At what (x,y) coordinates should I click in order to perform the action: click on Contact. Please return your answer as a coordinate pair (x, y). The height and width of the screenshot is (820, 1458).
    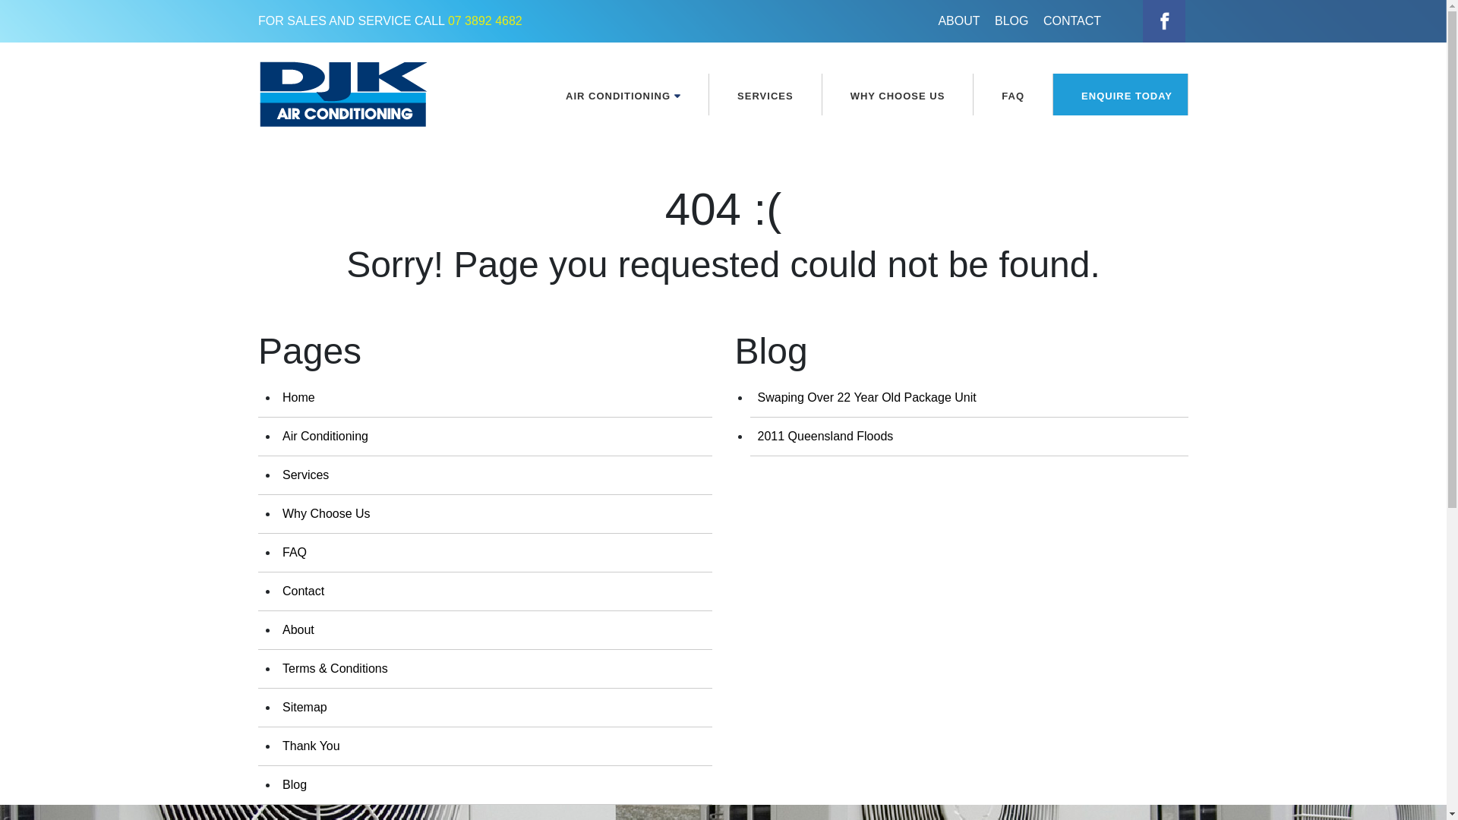
    Looking at the image, I should click on (304, 591).